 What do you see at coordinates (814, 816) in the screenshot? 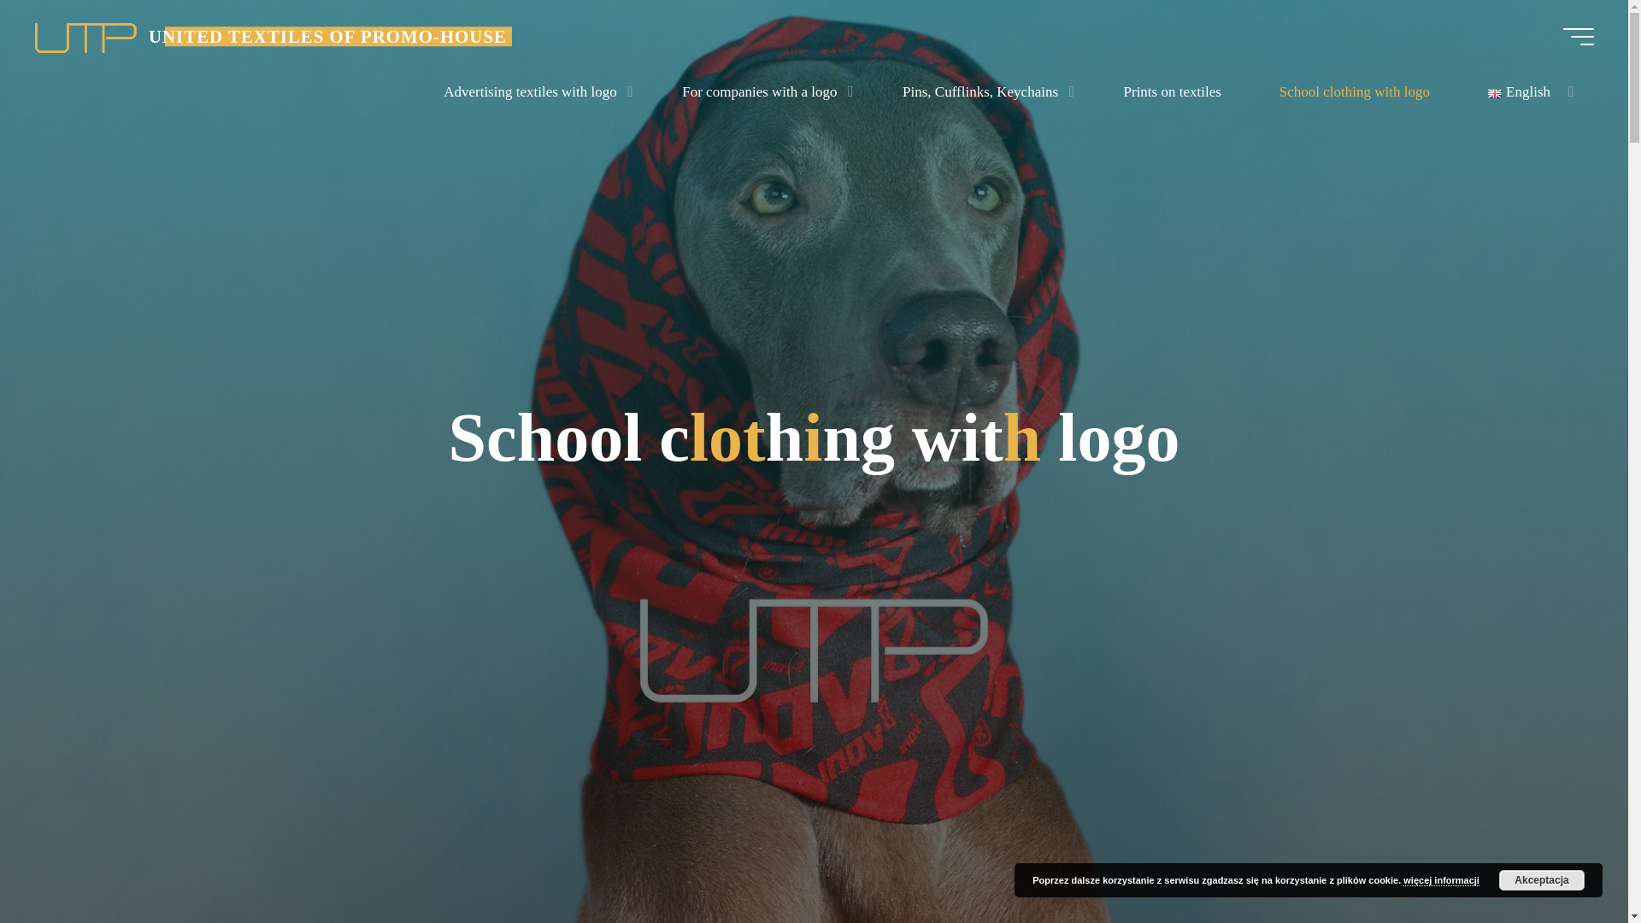
I see `Read more` at bounding box center [814, 816].